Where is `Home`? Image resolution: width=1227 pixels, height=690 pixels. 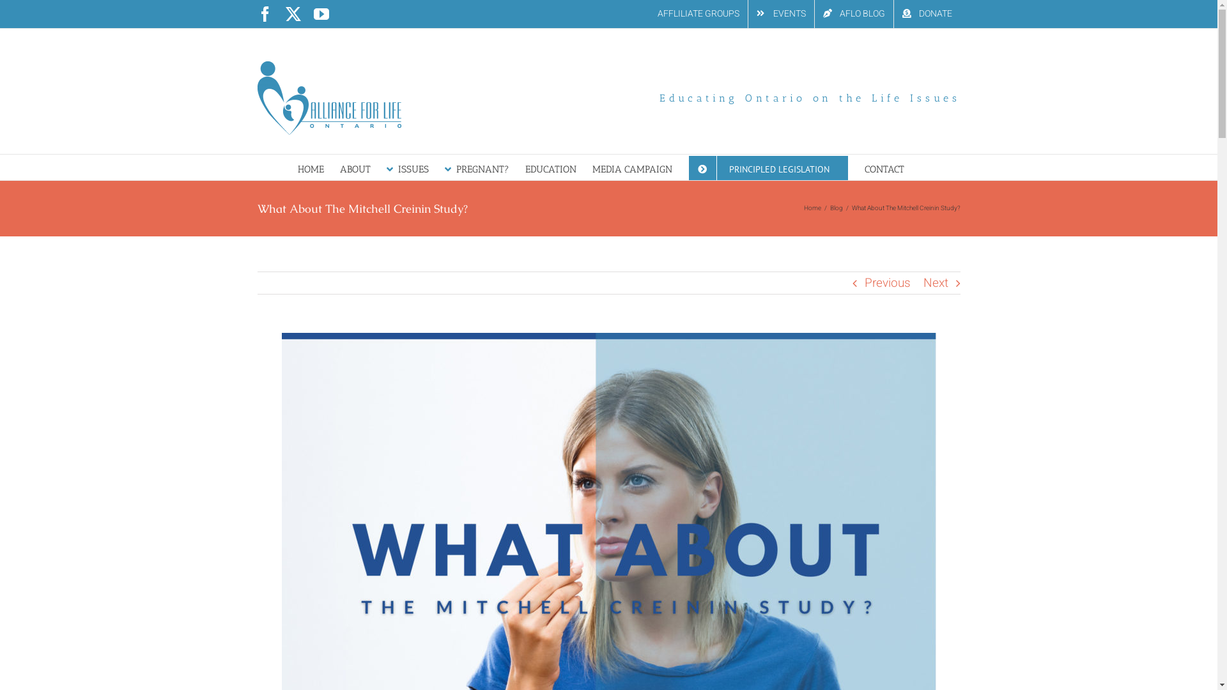
Home is located at coordinates (813, 208).